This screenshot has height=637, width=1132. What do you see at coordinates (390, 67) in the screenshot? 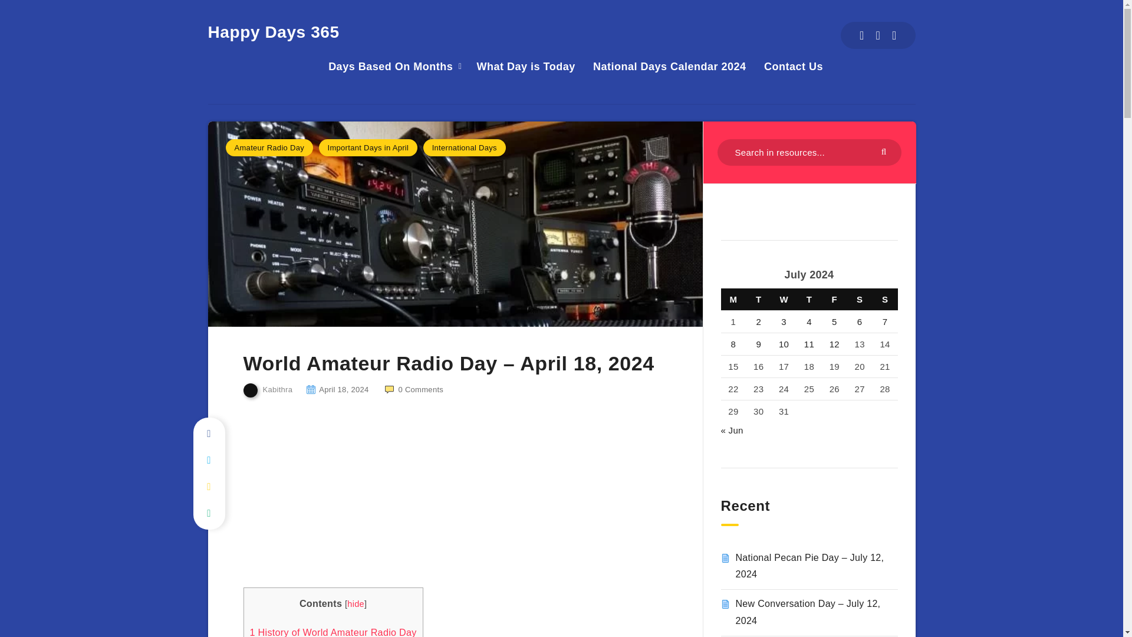
I see `Days Based On Months` at bounding box center [390, 67].